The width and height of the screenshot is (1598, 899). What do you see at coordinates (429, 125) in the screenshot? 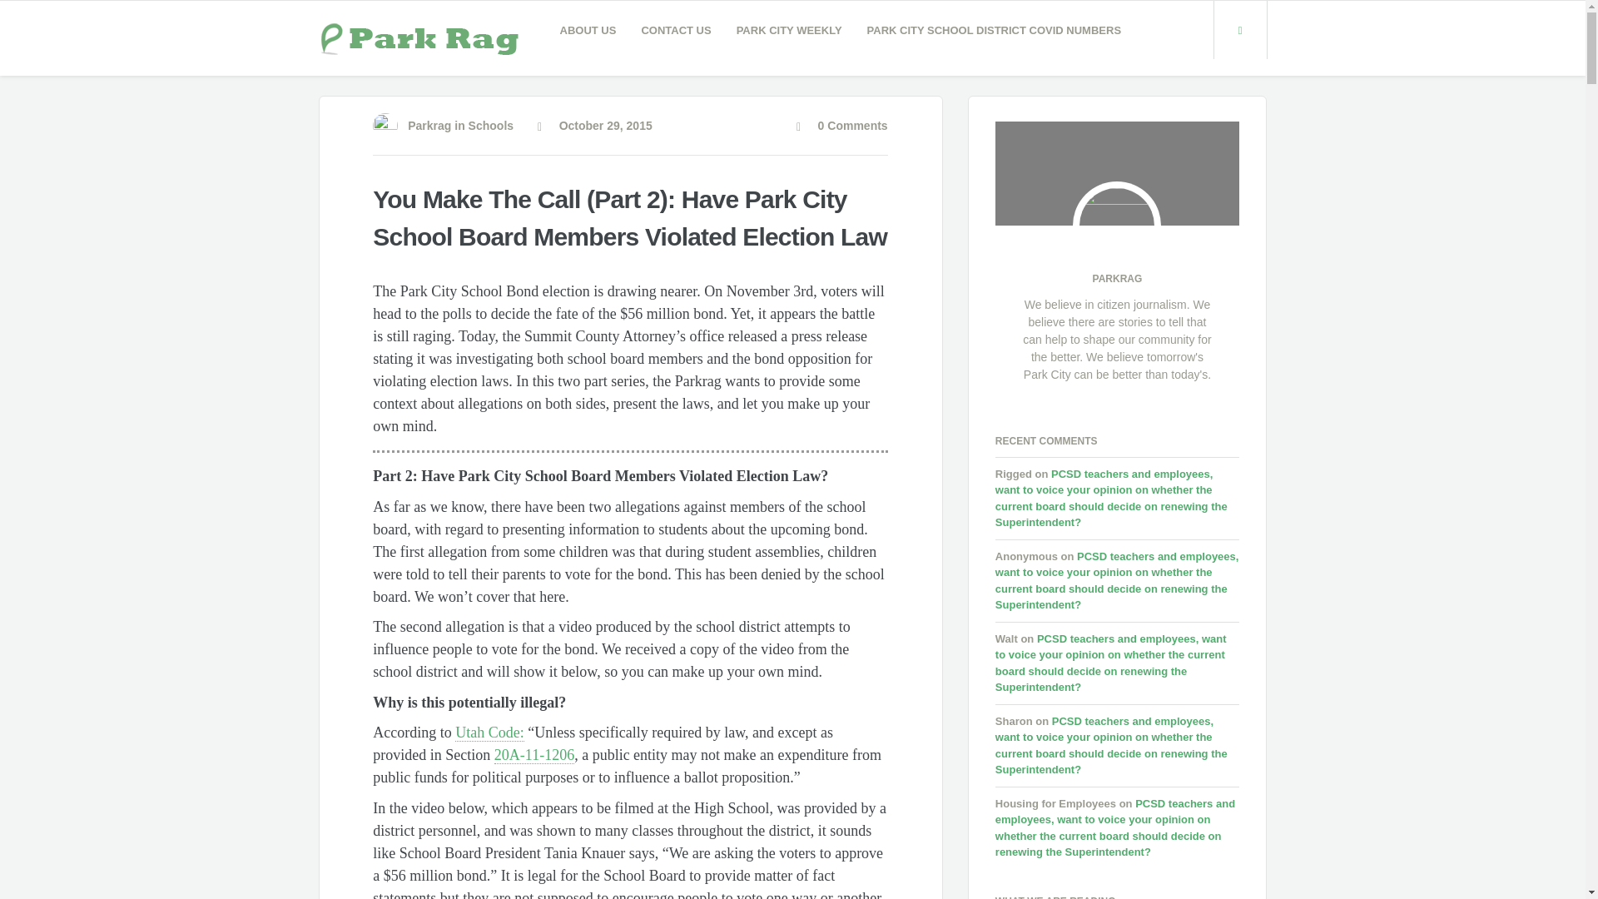
I see `Parkrag` at bounding box center [429, 125].